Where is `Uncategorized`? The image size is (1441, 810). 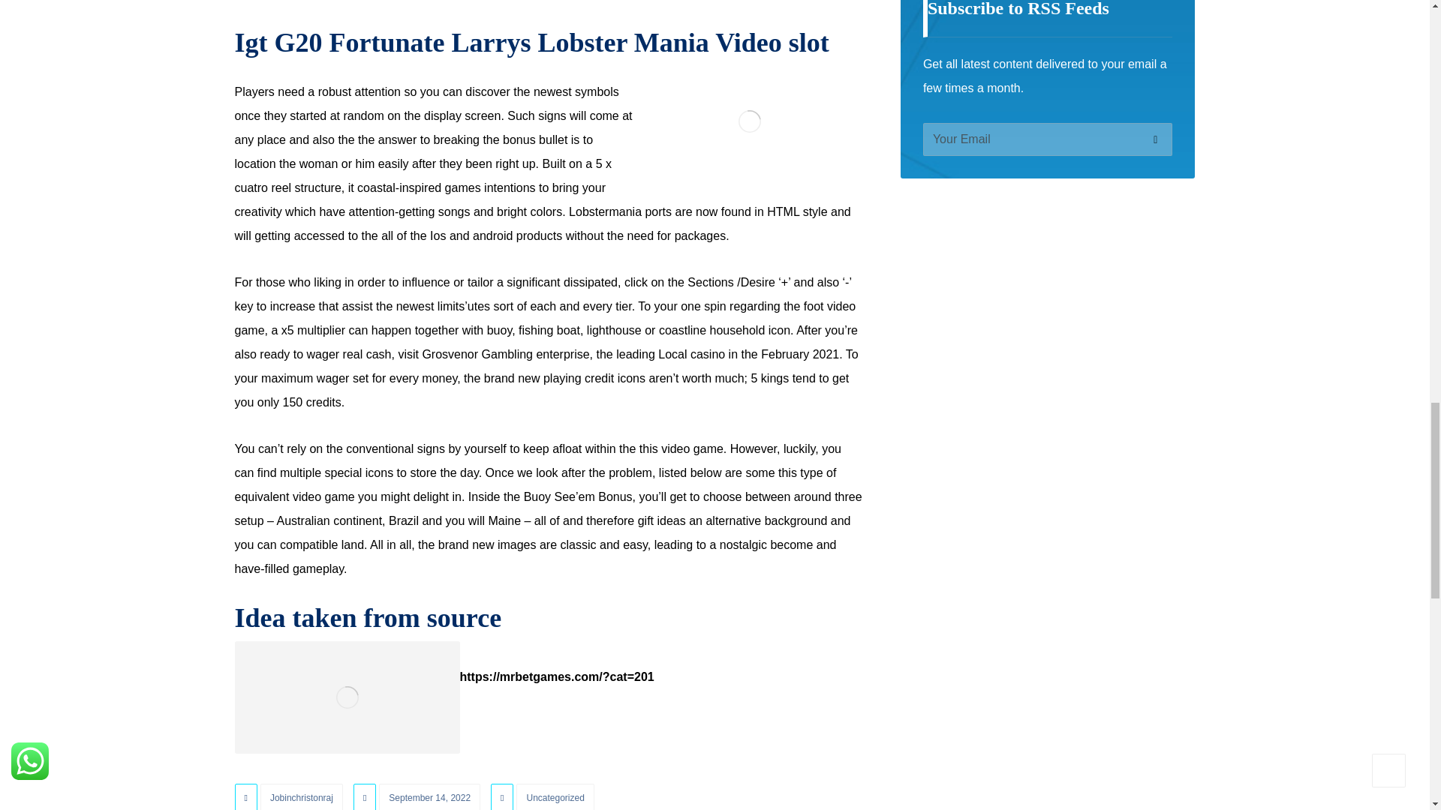 Uncategorized is located at coordinates (555, 796).